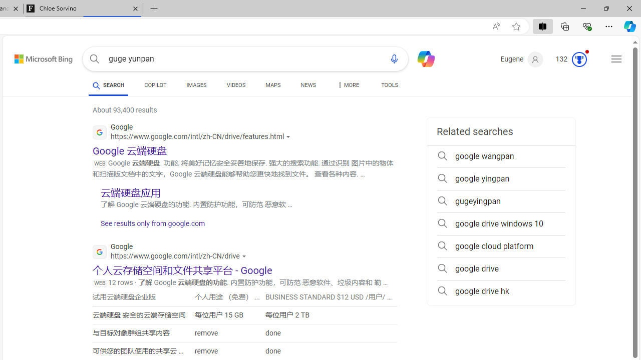 This screenshot has height=360, width=641. What do you see at coordinates (196, 87) in the screenshot?
I see `IMAGES` at bounding box center [196, 87].